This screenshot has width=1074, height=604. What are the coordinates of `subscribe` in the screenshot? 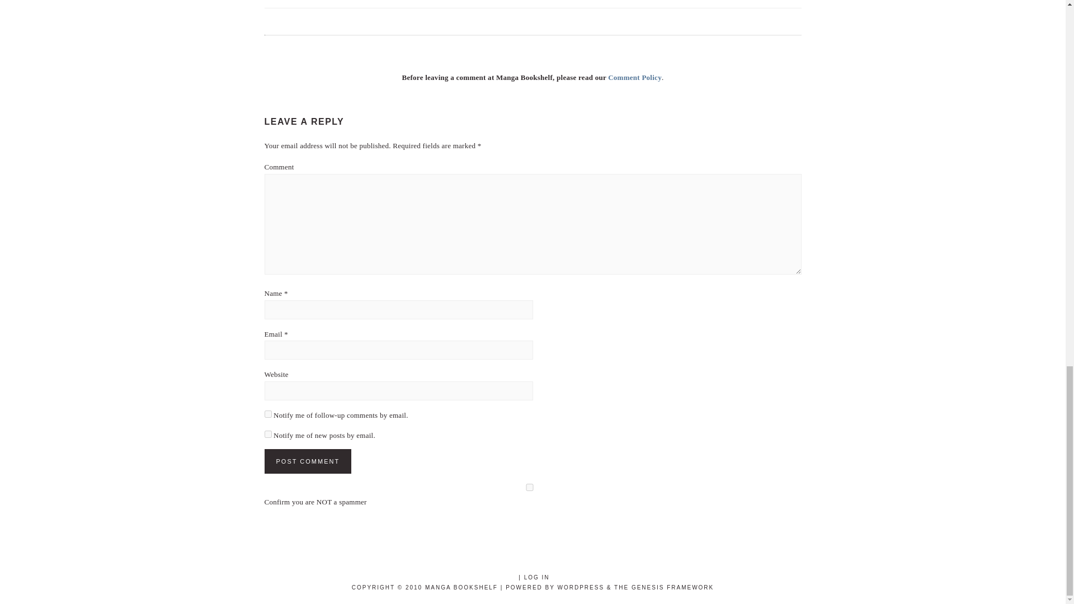 It's located at (267, 434).